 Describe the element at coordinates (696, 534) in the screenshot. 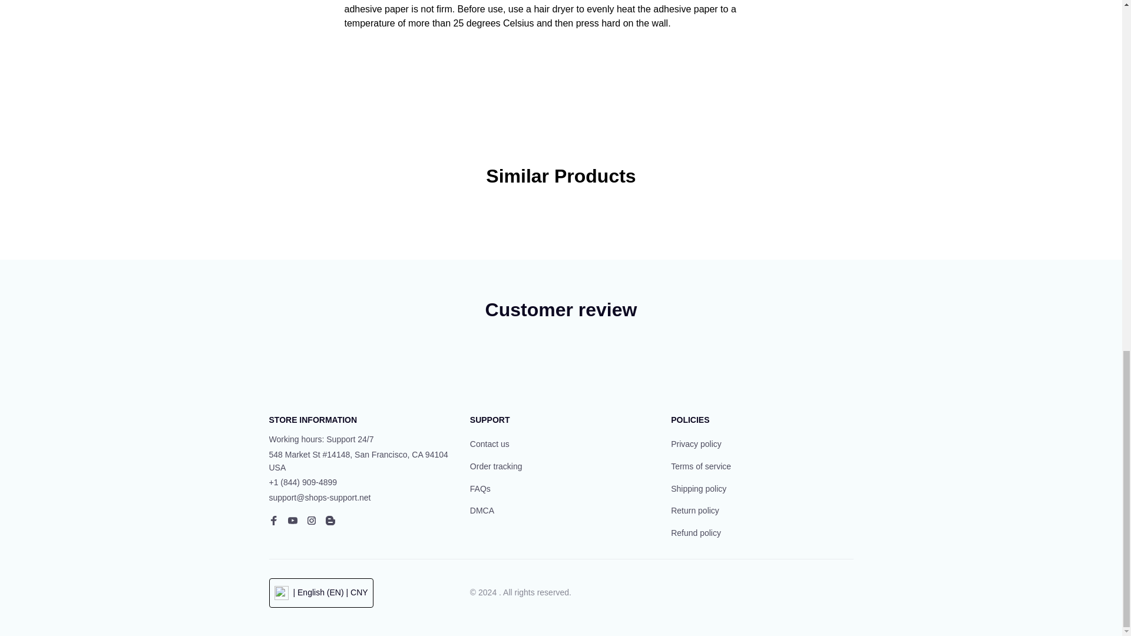

I see `Refund policy` at that location.